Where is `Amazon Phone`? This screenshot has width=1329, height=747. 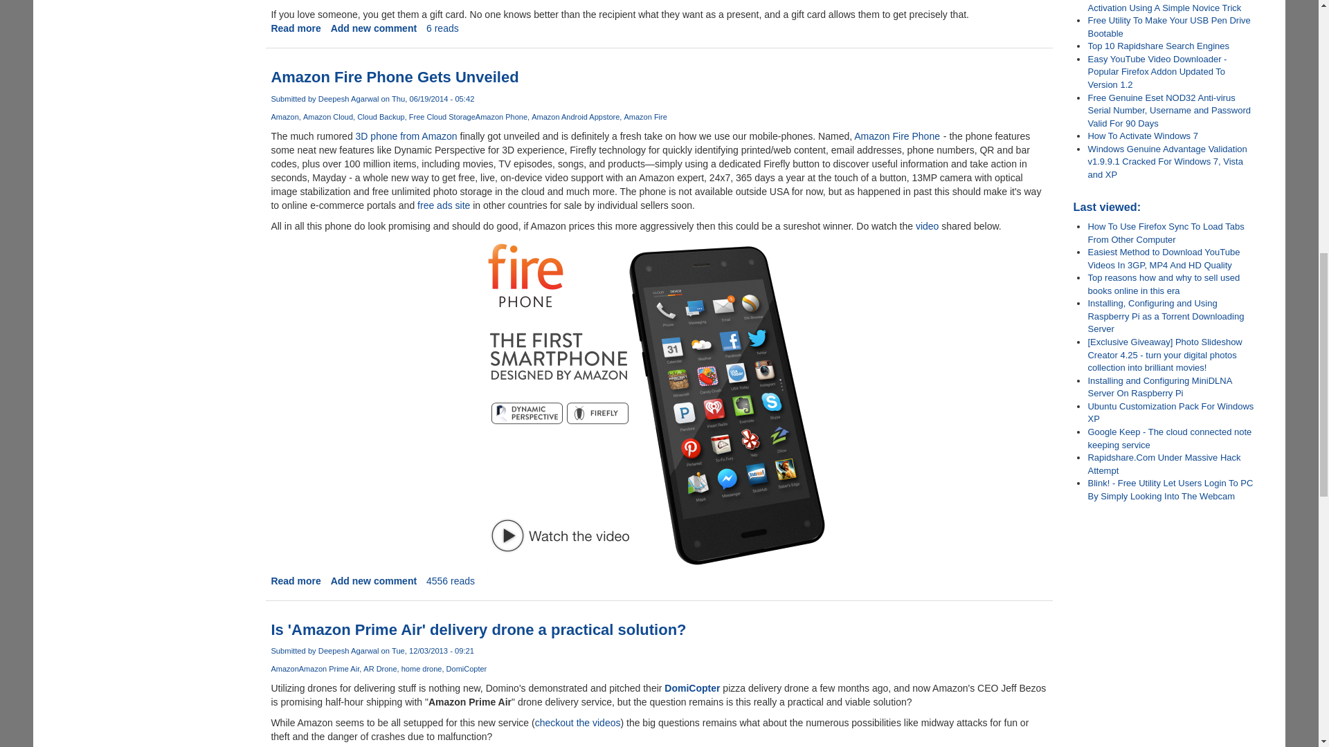
Amazon Phone is located at coordinates (504, 116).